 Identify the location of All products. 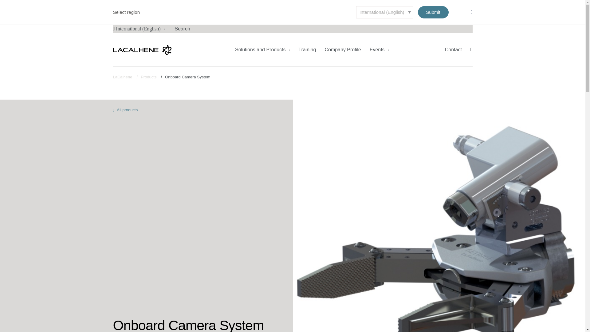
(125, 110).